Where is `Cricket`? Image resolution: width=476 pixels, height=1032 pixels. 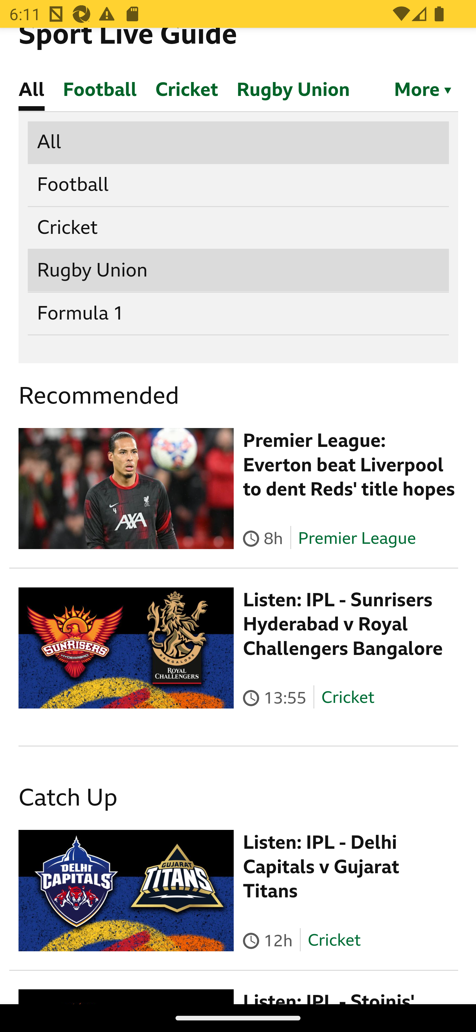
Cricket is located at coordinates (334, 941).